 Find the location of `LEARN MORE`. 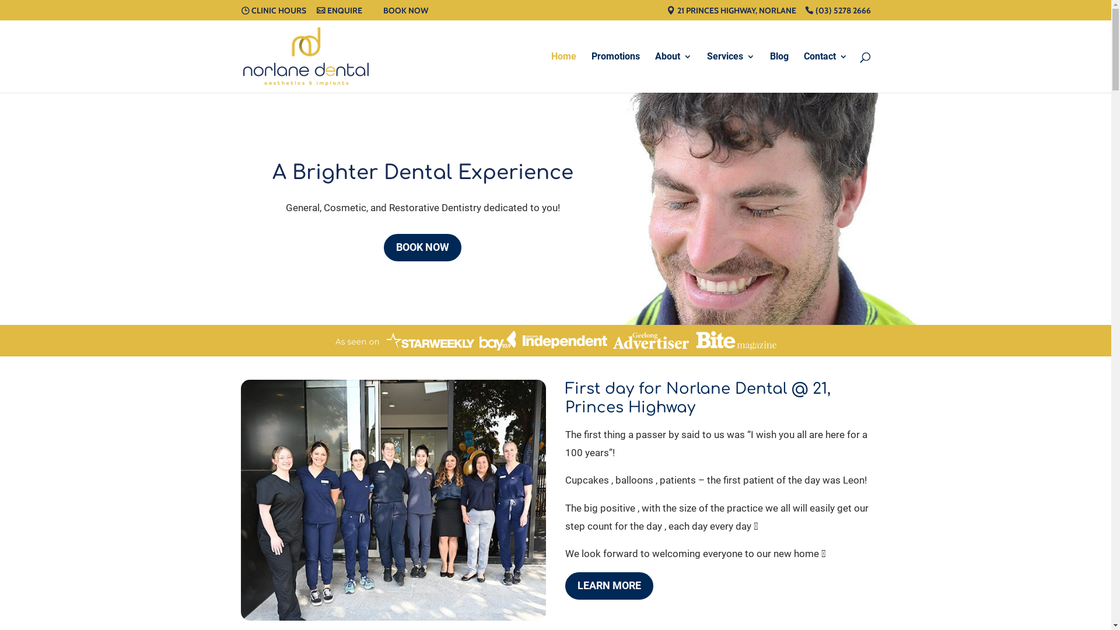

LEARN MORE is located at coordinates (609, 586).